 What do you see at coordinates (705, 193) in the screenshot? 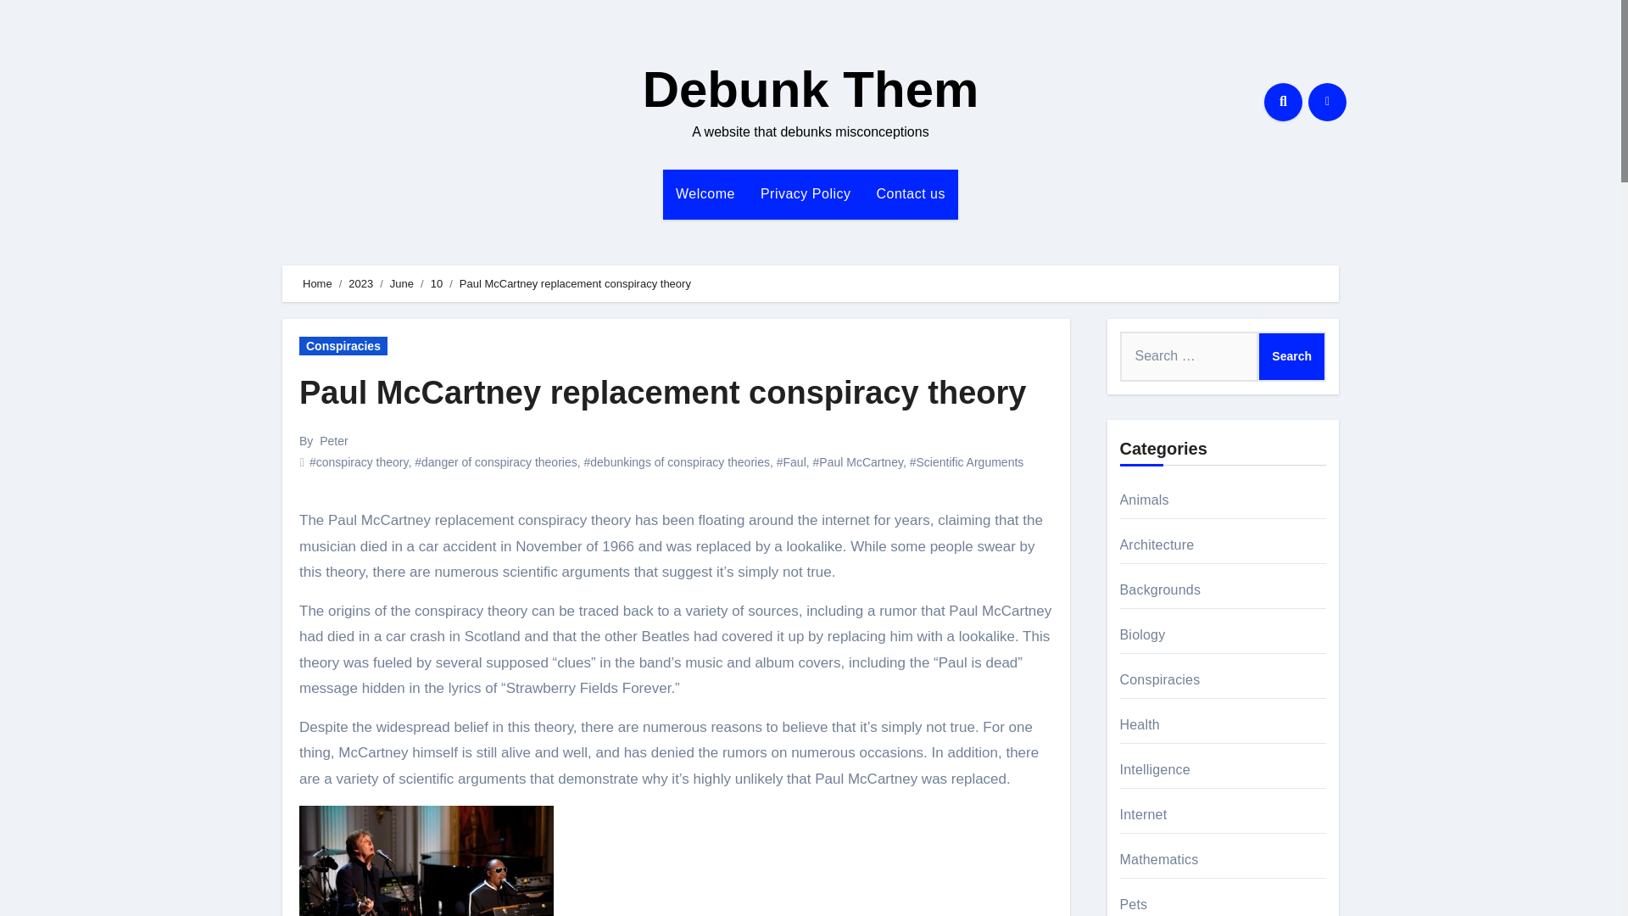
I see `Welcome` at bounding box center [705, 193].